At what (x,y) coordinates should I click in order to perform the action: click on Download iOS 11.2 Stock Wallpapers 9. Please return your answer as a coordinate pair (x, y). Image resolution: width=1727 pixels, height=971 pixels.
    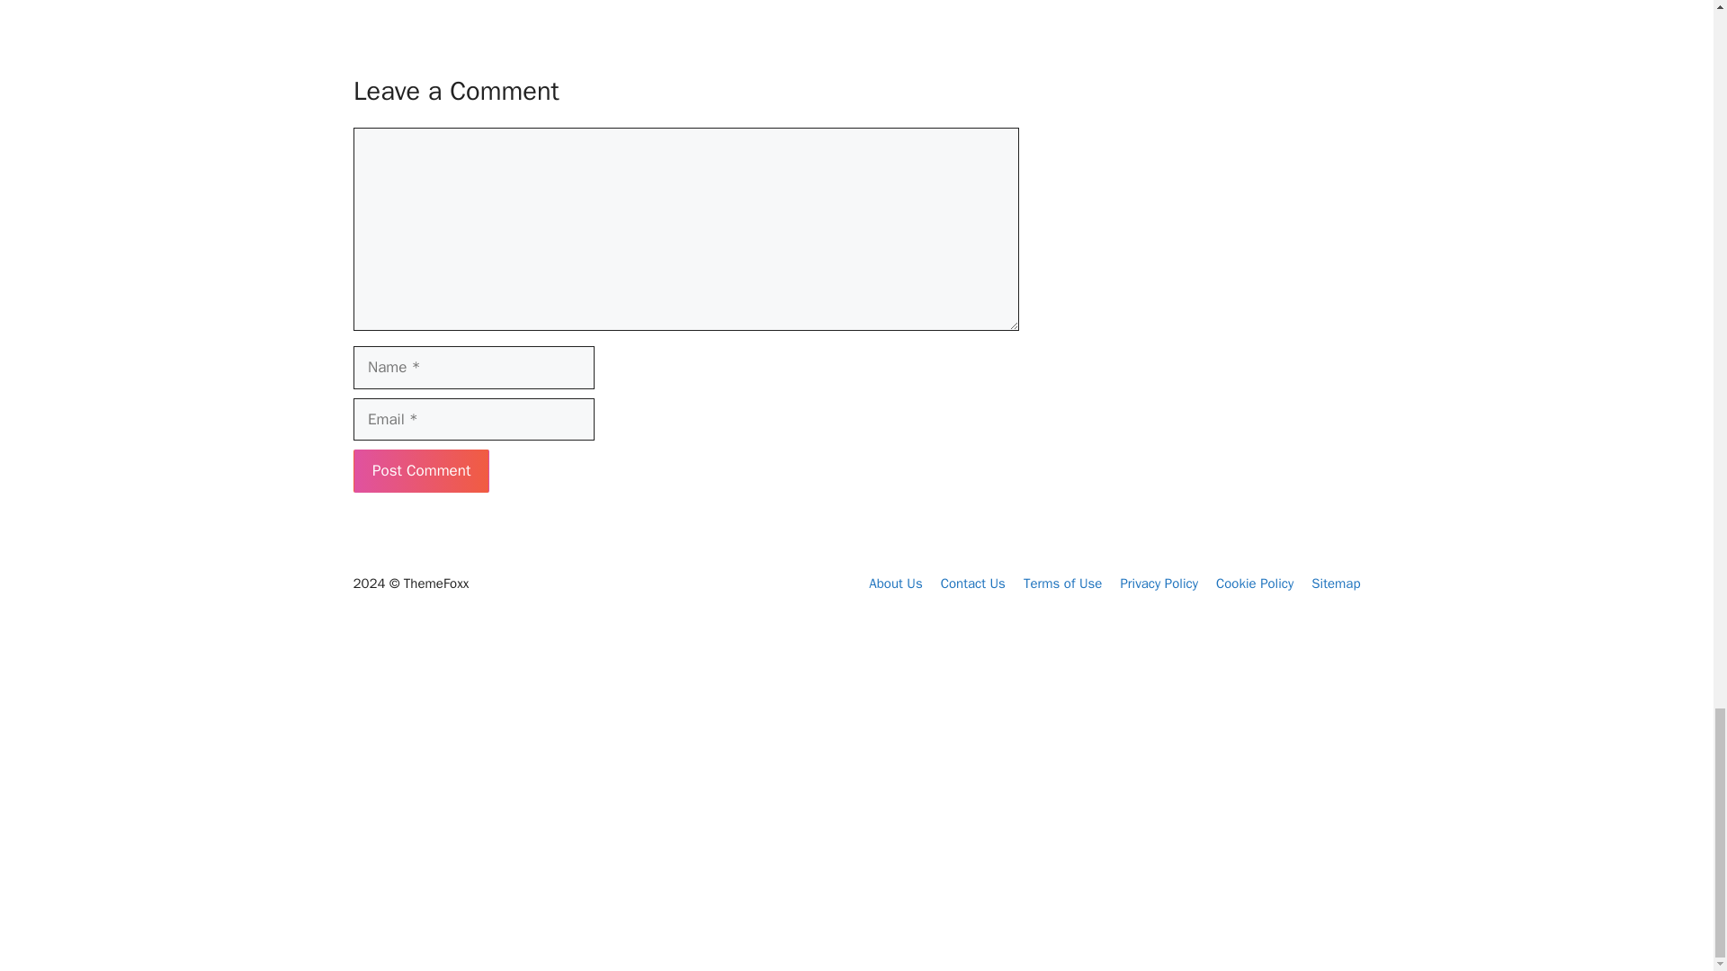
    Looking at the image, I should click on (648, 779).